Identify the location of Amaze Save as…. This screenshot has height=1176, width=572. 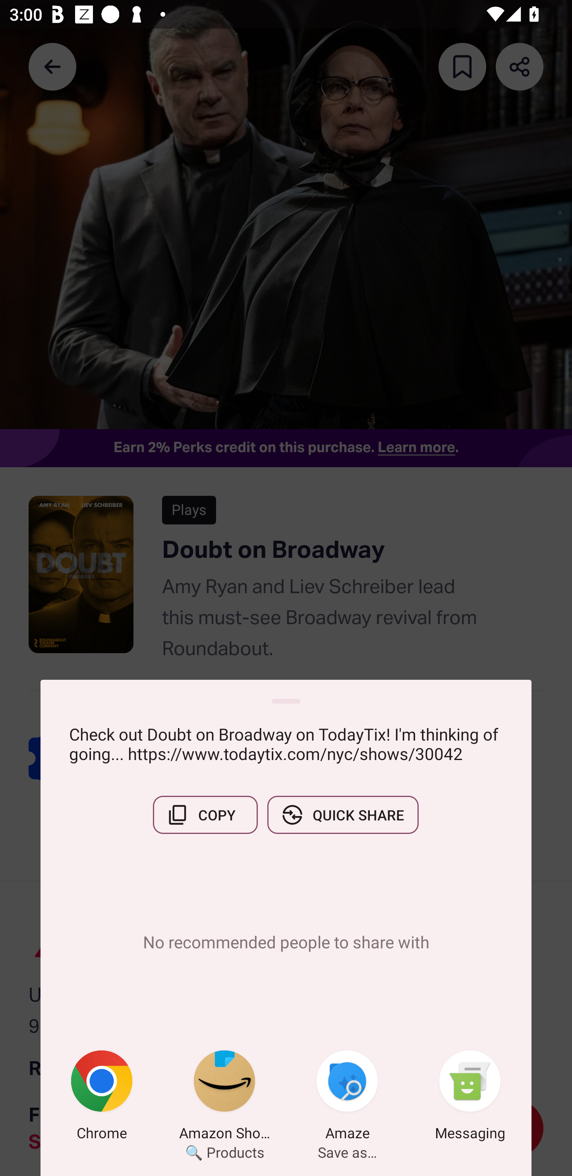
(347, 1098).